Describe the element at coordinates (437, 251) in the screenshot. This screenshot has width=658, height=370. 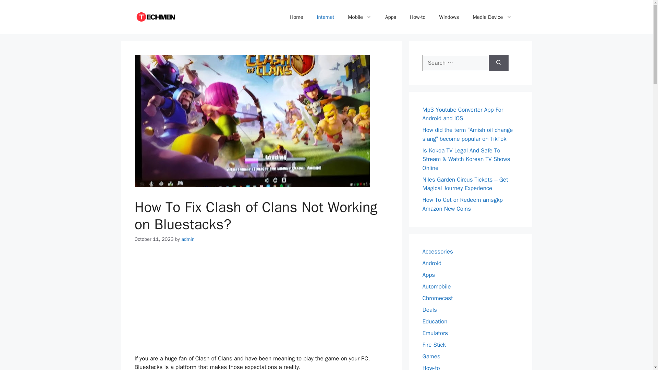
I see `Accessories` at that location.